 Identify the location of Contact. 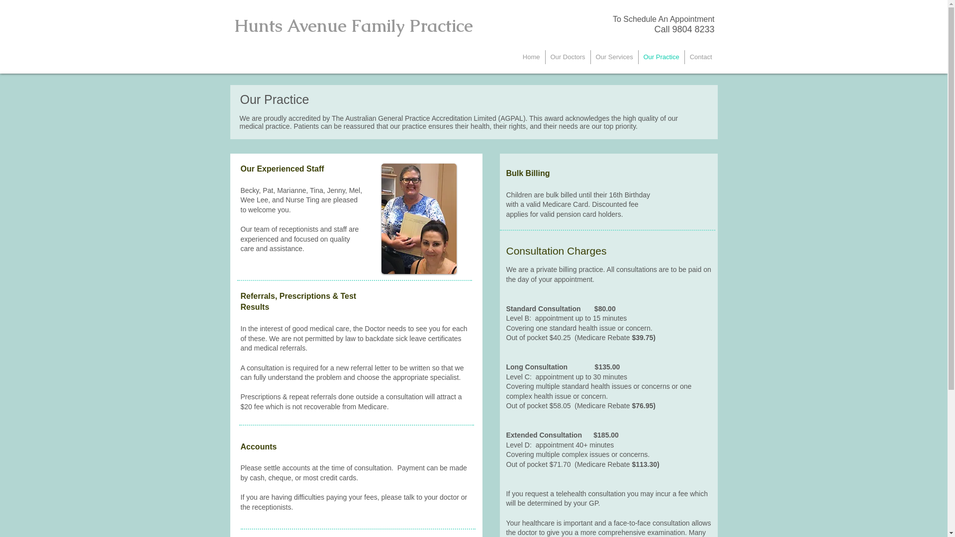
(700, 57).